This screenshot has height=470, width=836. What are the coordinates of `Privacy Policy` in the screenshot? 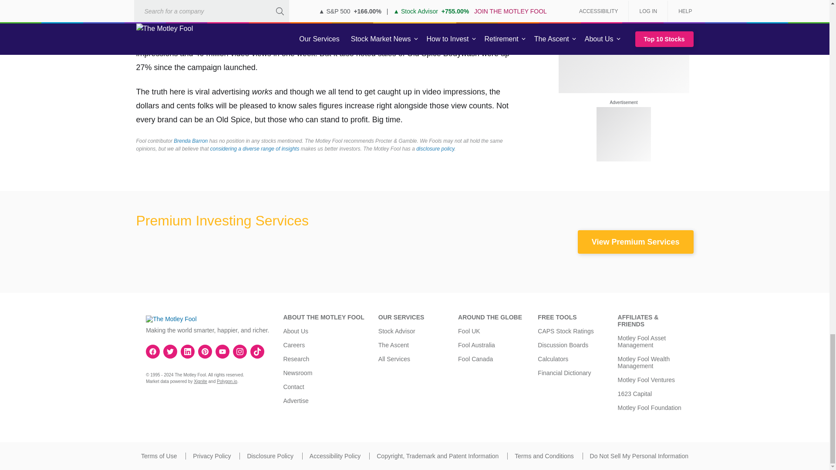 It's located at (212, 456).